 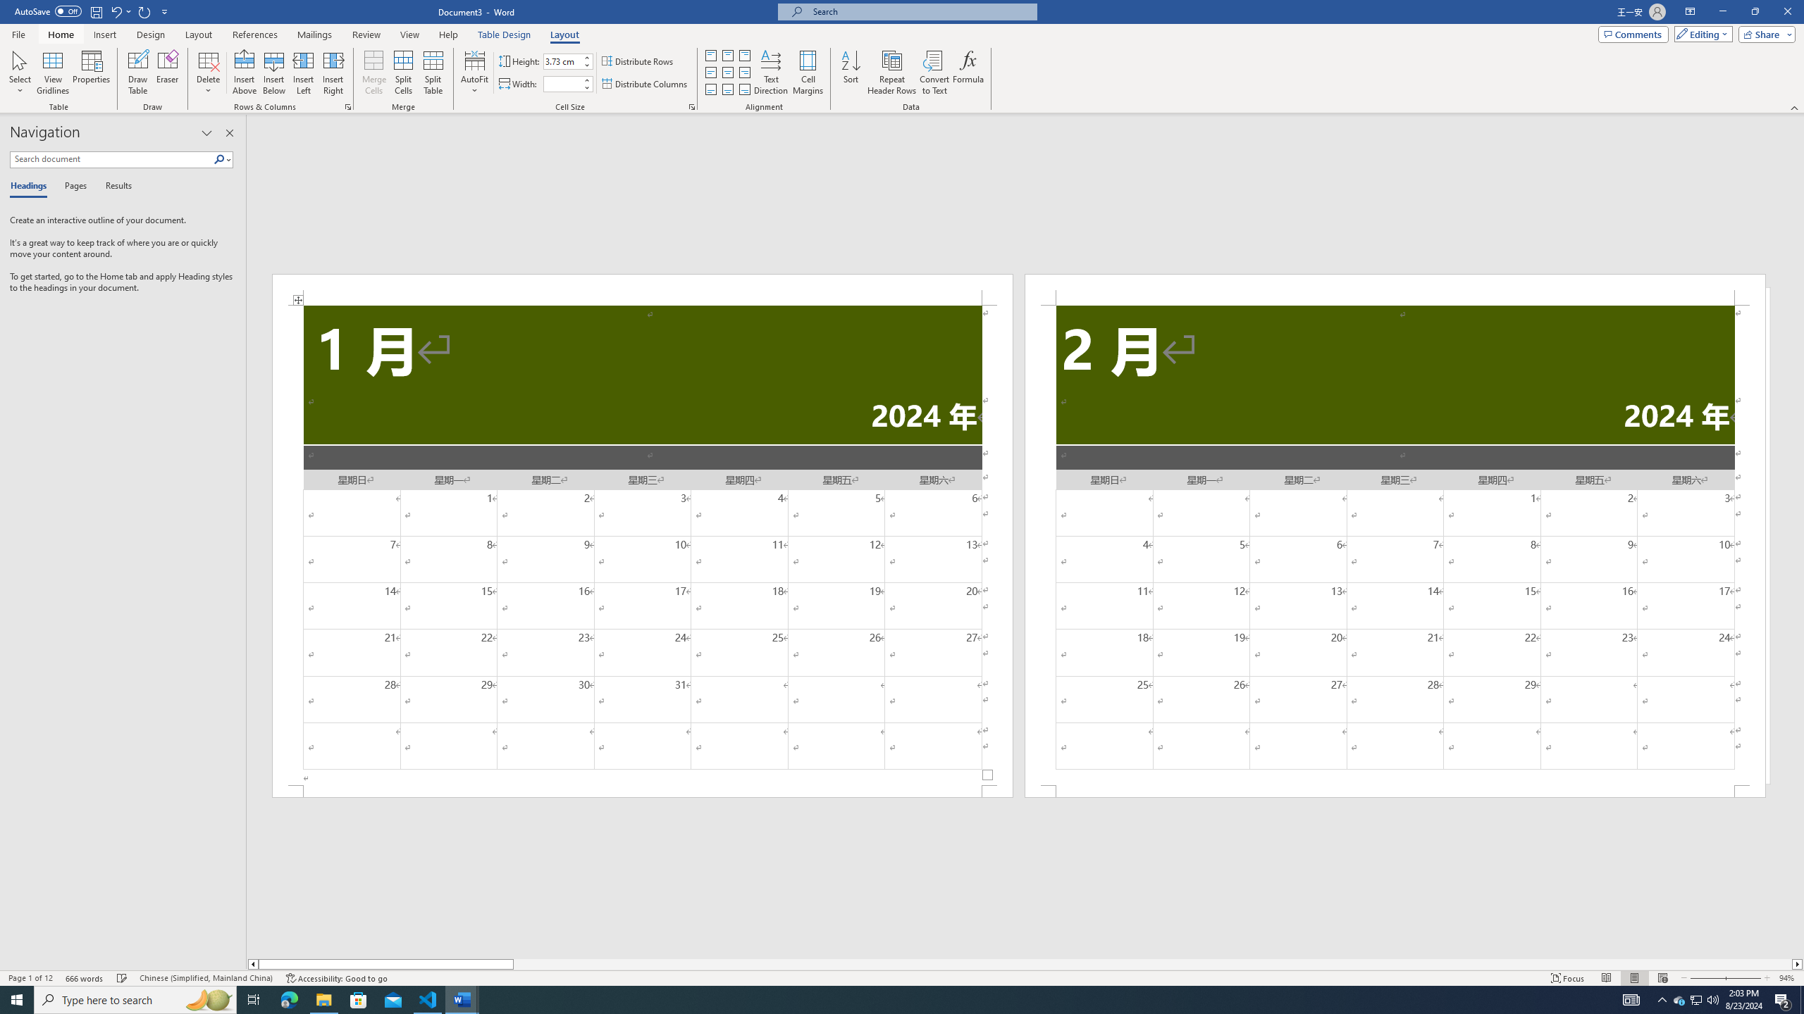 I want to click on Align Bottom Justified, so click(x=710, y=90).